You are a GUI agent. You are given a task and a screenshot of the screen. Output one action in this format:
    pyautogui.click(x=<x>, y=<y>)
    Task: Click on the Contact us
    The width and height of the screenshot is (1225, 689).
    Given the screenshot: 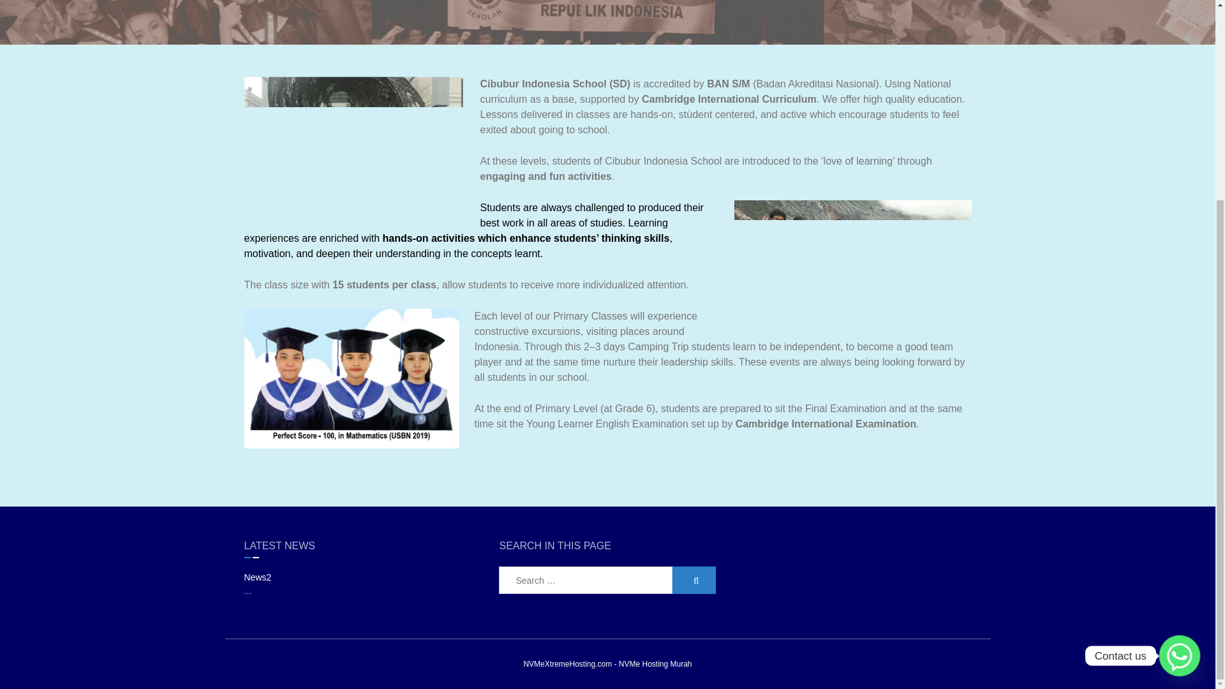 What is the action you would take?
    pyautogui.click(x=1179, y=382)
    